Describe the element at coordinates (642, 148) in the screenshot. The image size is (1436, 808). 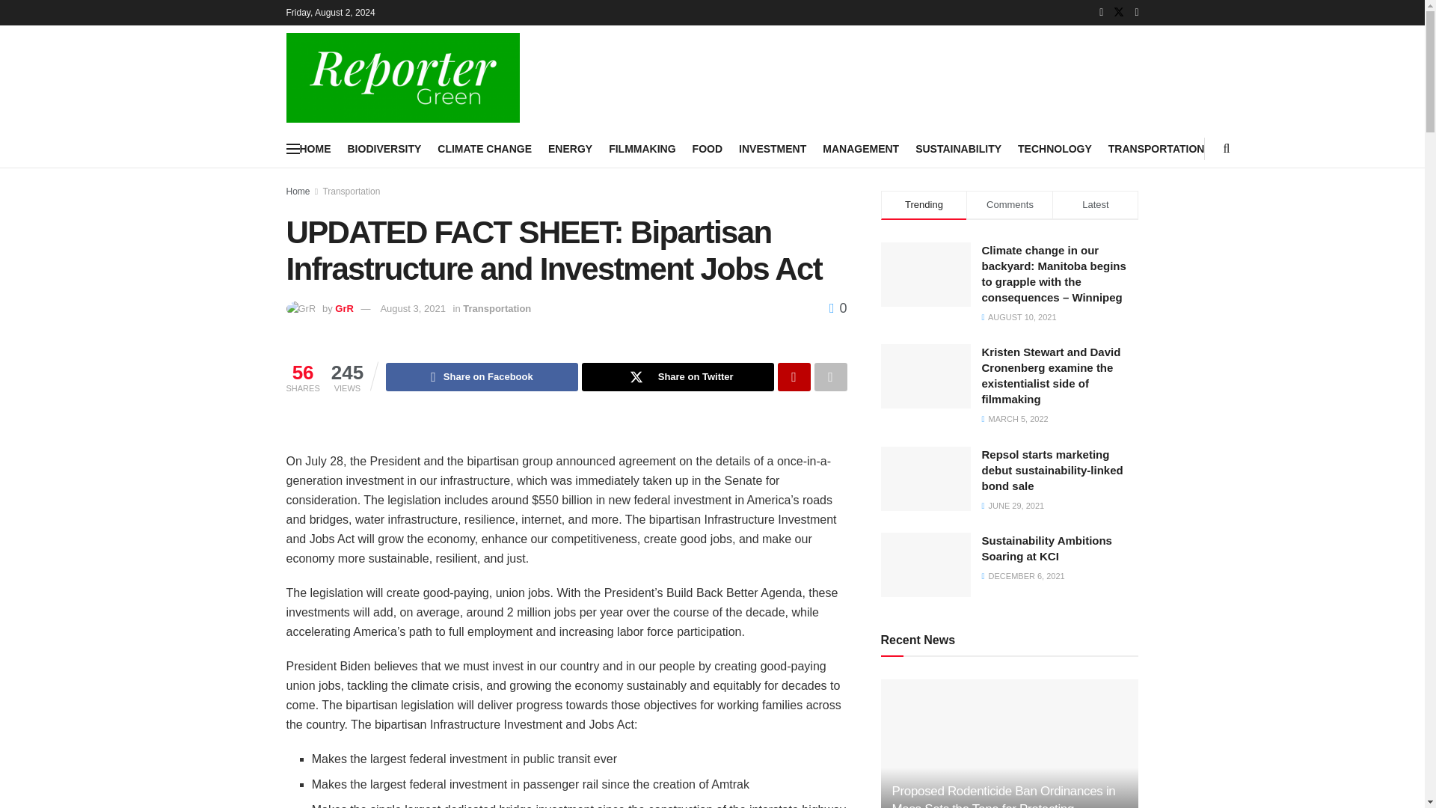
I see `FILMMAKING` at that location.